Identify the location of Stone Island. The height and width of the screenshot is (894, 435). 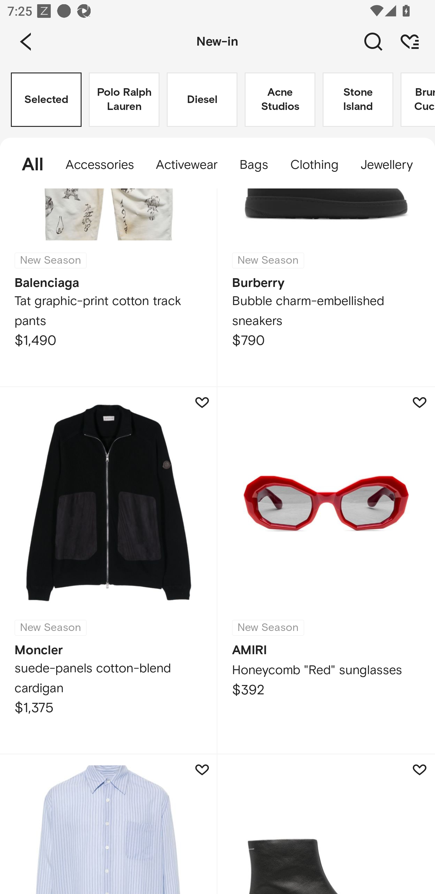
(358, 100).